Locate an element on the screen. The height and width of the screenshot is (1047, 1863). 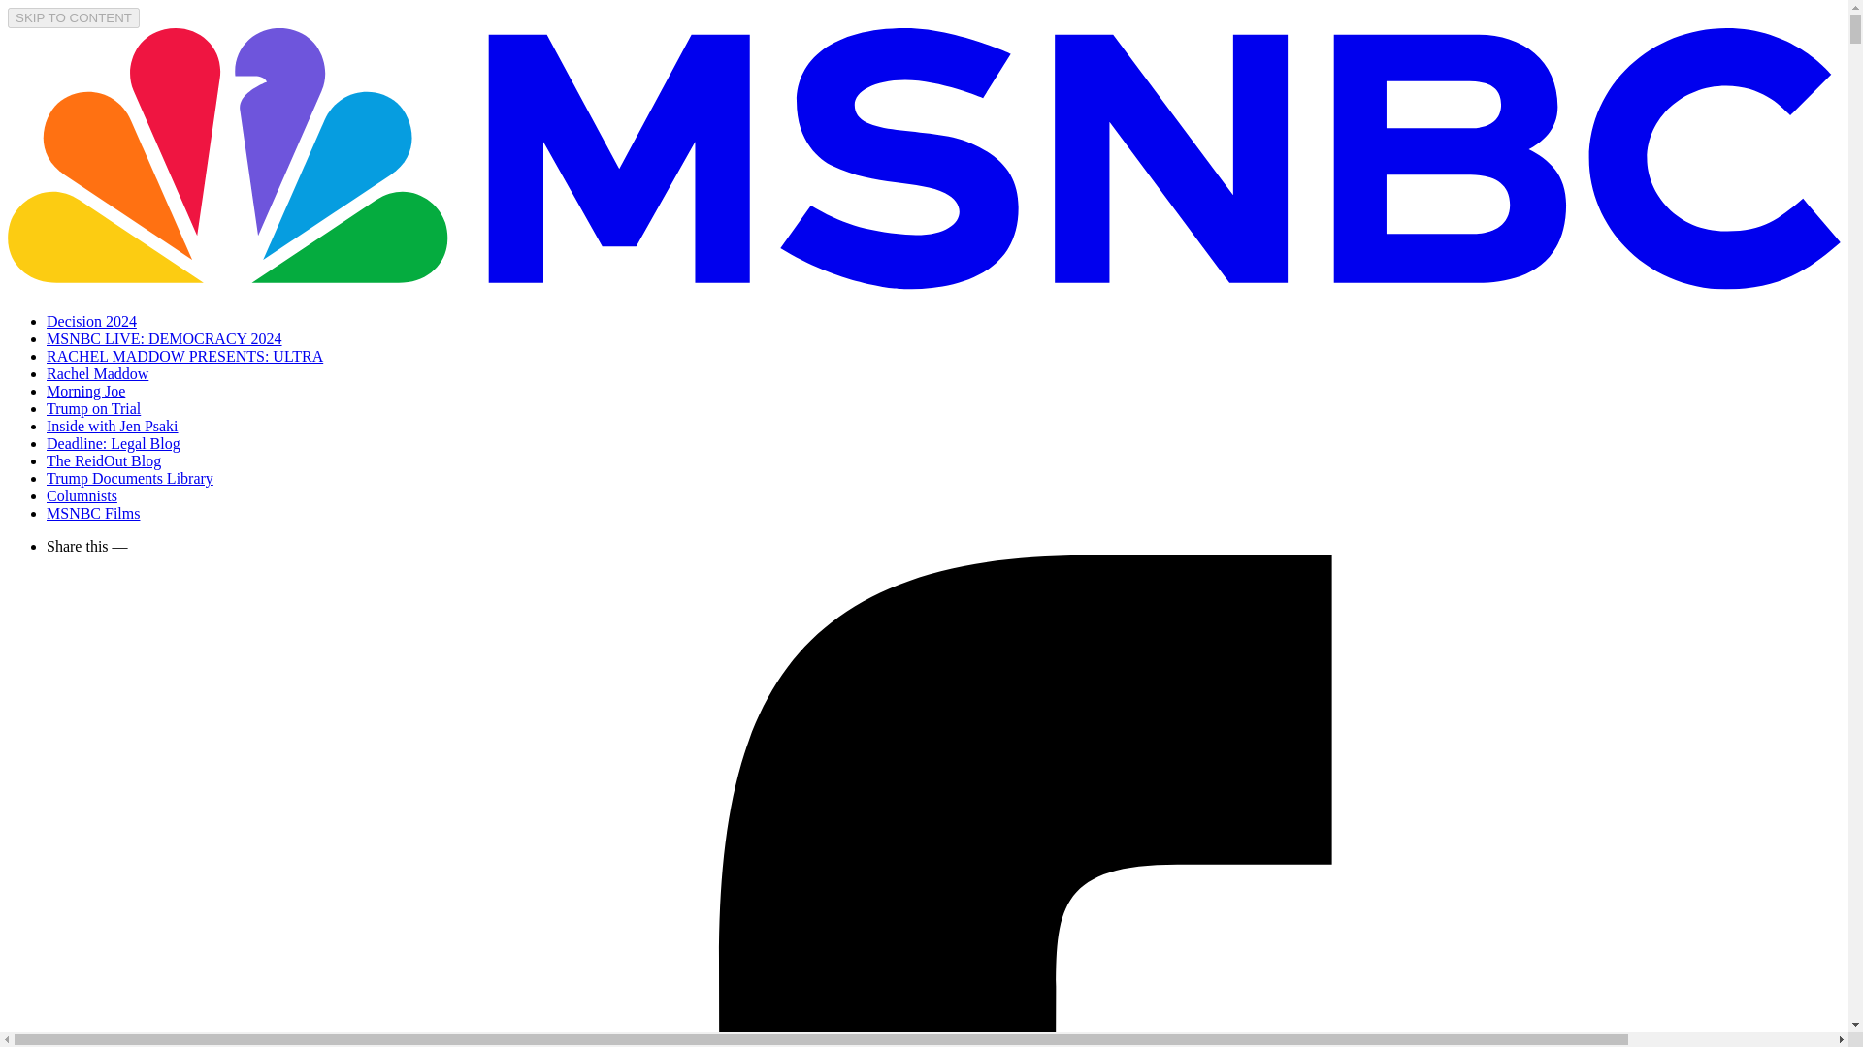
Columnists is located at coordinates (82, 495).